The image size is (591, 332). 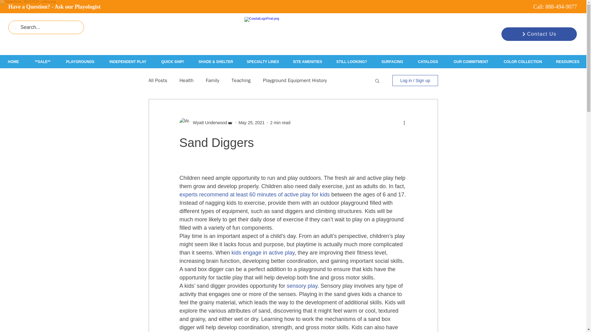 I want to click on May 25, 2021, so click(x=252, y=122).